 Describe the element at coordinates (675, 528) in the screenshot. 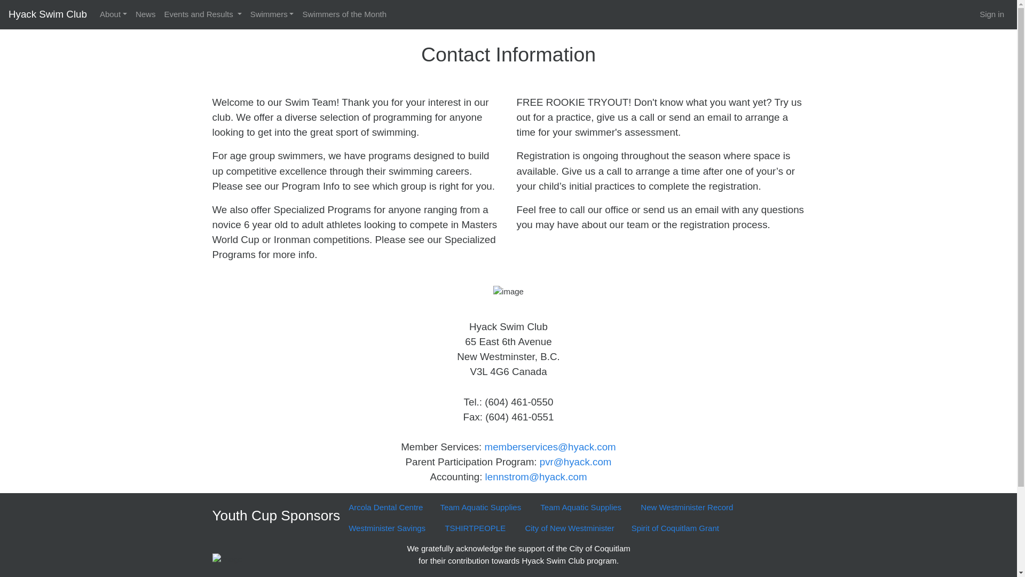

I see `Spirit of Coquitlam Grant` at that location.